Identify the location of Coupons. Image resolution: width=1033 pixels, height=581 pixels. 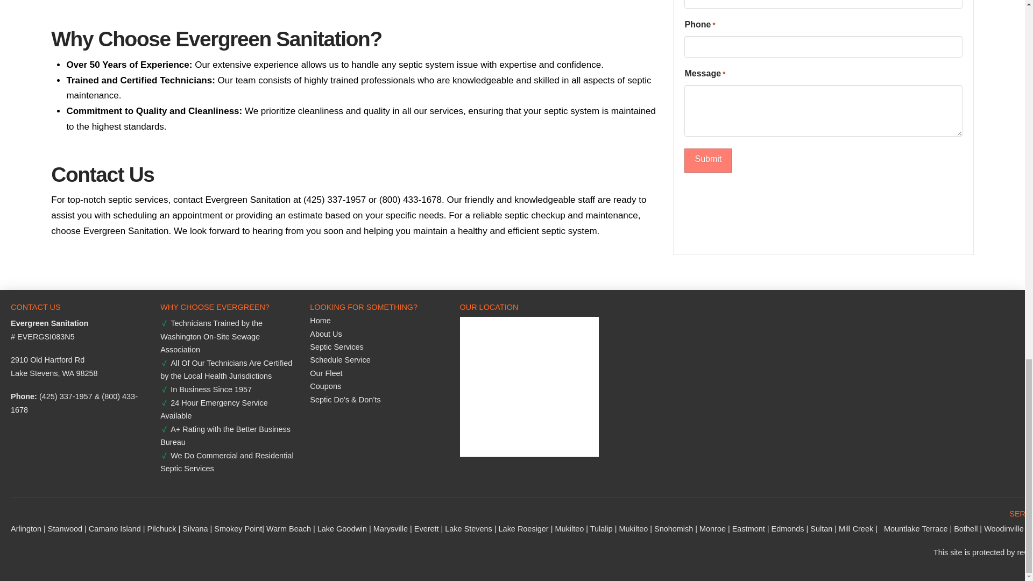
(327, 388).